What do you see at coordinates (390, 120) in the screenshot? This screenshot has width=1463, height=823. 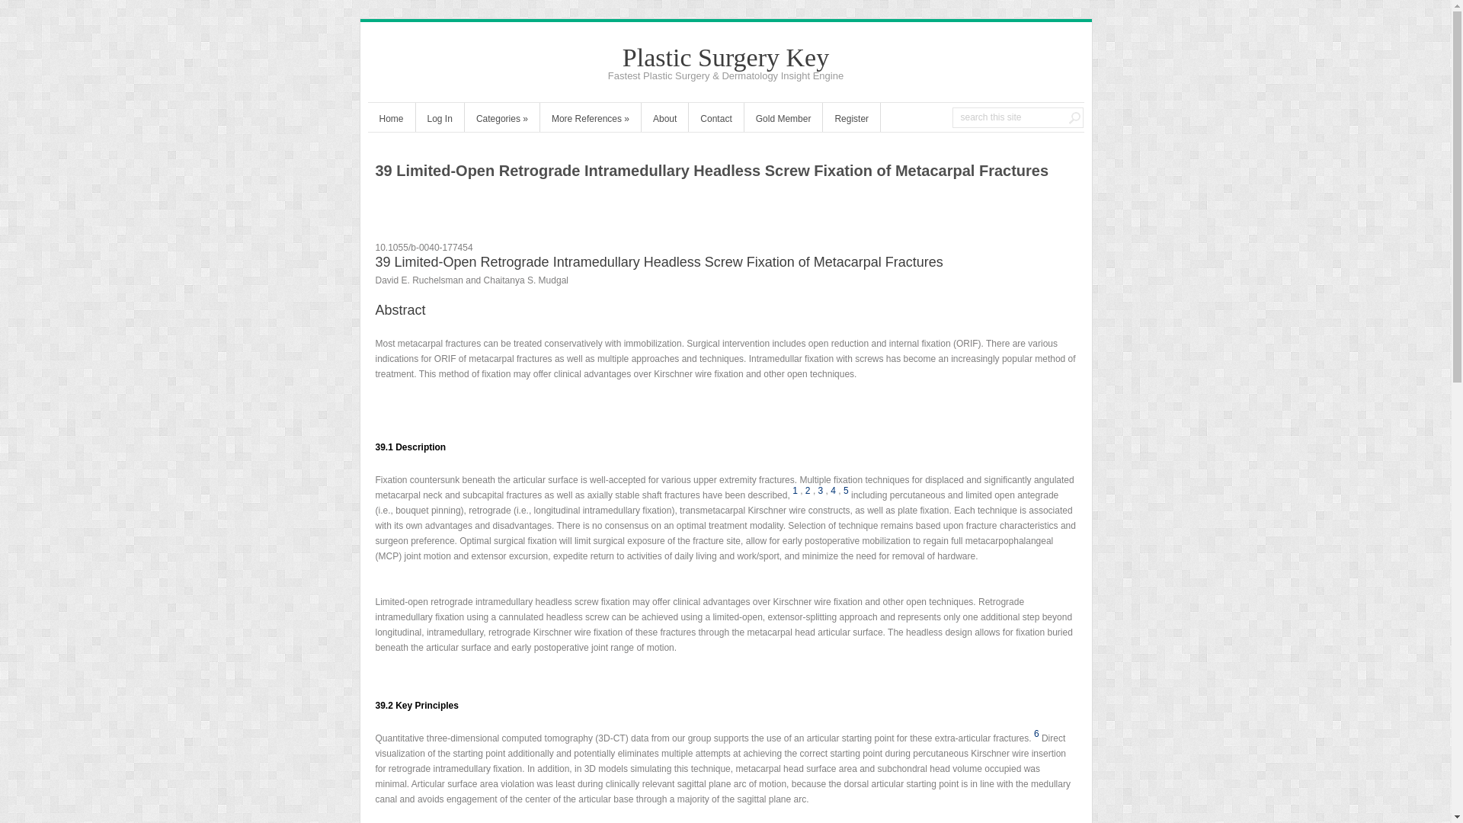 I see `Home` at bounding box center [390, 120].